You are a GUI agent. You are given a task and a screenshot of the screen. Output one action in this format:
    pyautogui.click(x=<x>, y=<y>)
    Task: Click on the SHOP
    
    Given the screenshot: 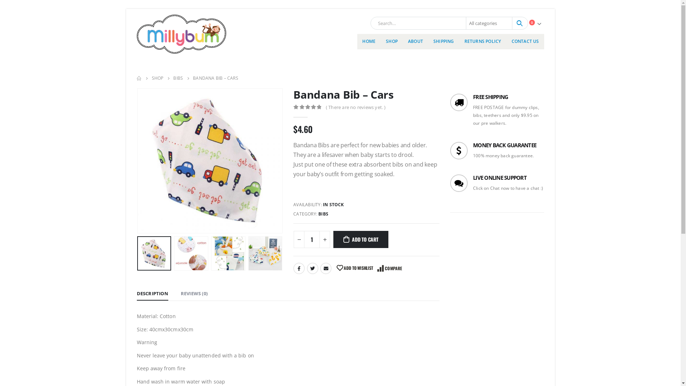 What is the action you would take?
    pyautogui.click(x=157, y=78)
    